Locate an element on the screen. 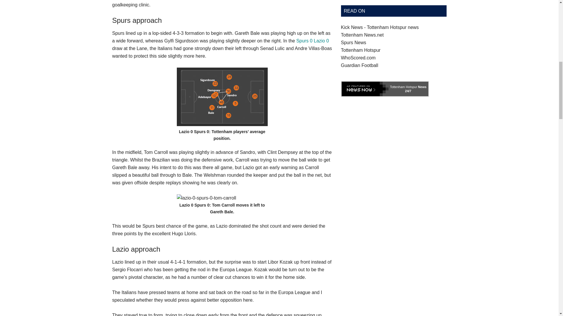 This screenshot has width=563, height=316. Spurs 0 Lazio 0: Tottenham dominate but are denied is located at coordinates (312, 40).